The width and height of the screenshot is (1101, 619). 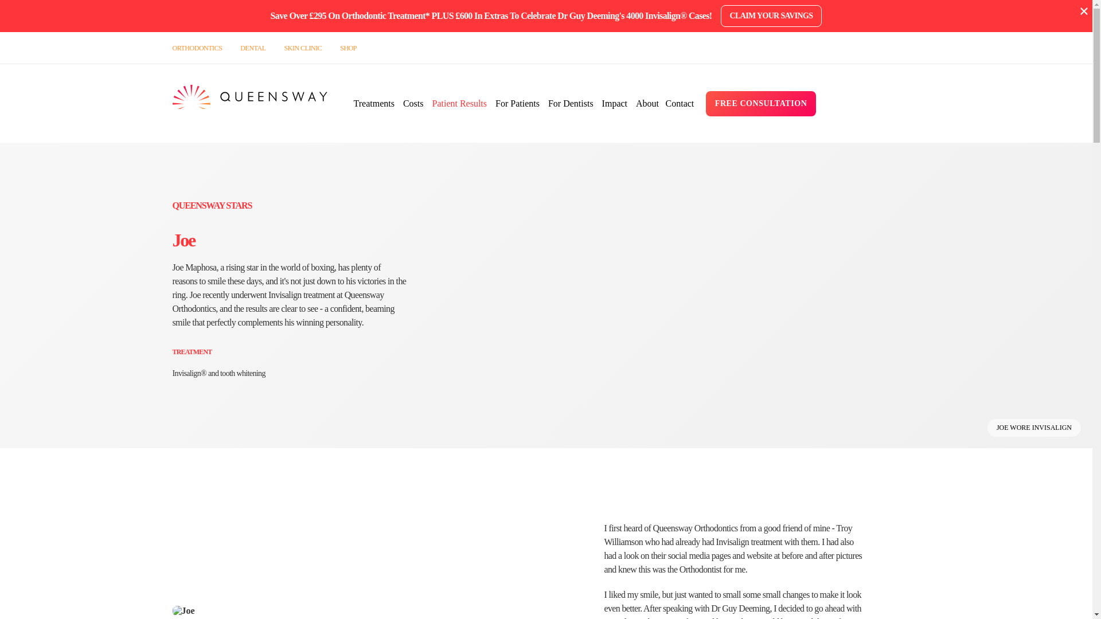 I want to click on For Dentists, so click(x=571, y=103).